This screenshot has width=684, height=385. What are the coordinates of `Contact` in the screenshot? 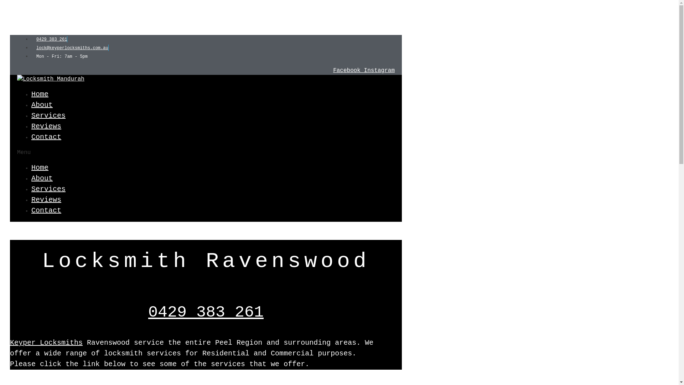 It's located at (46, 210).